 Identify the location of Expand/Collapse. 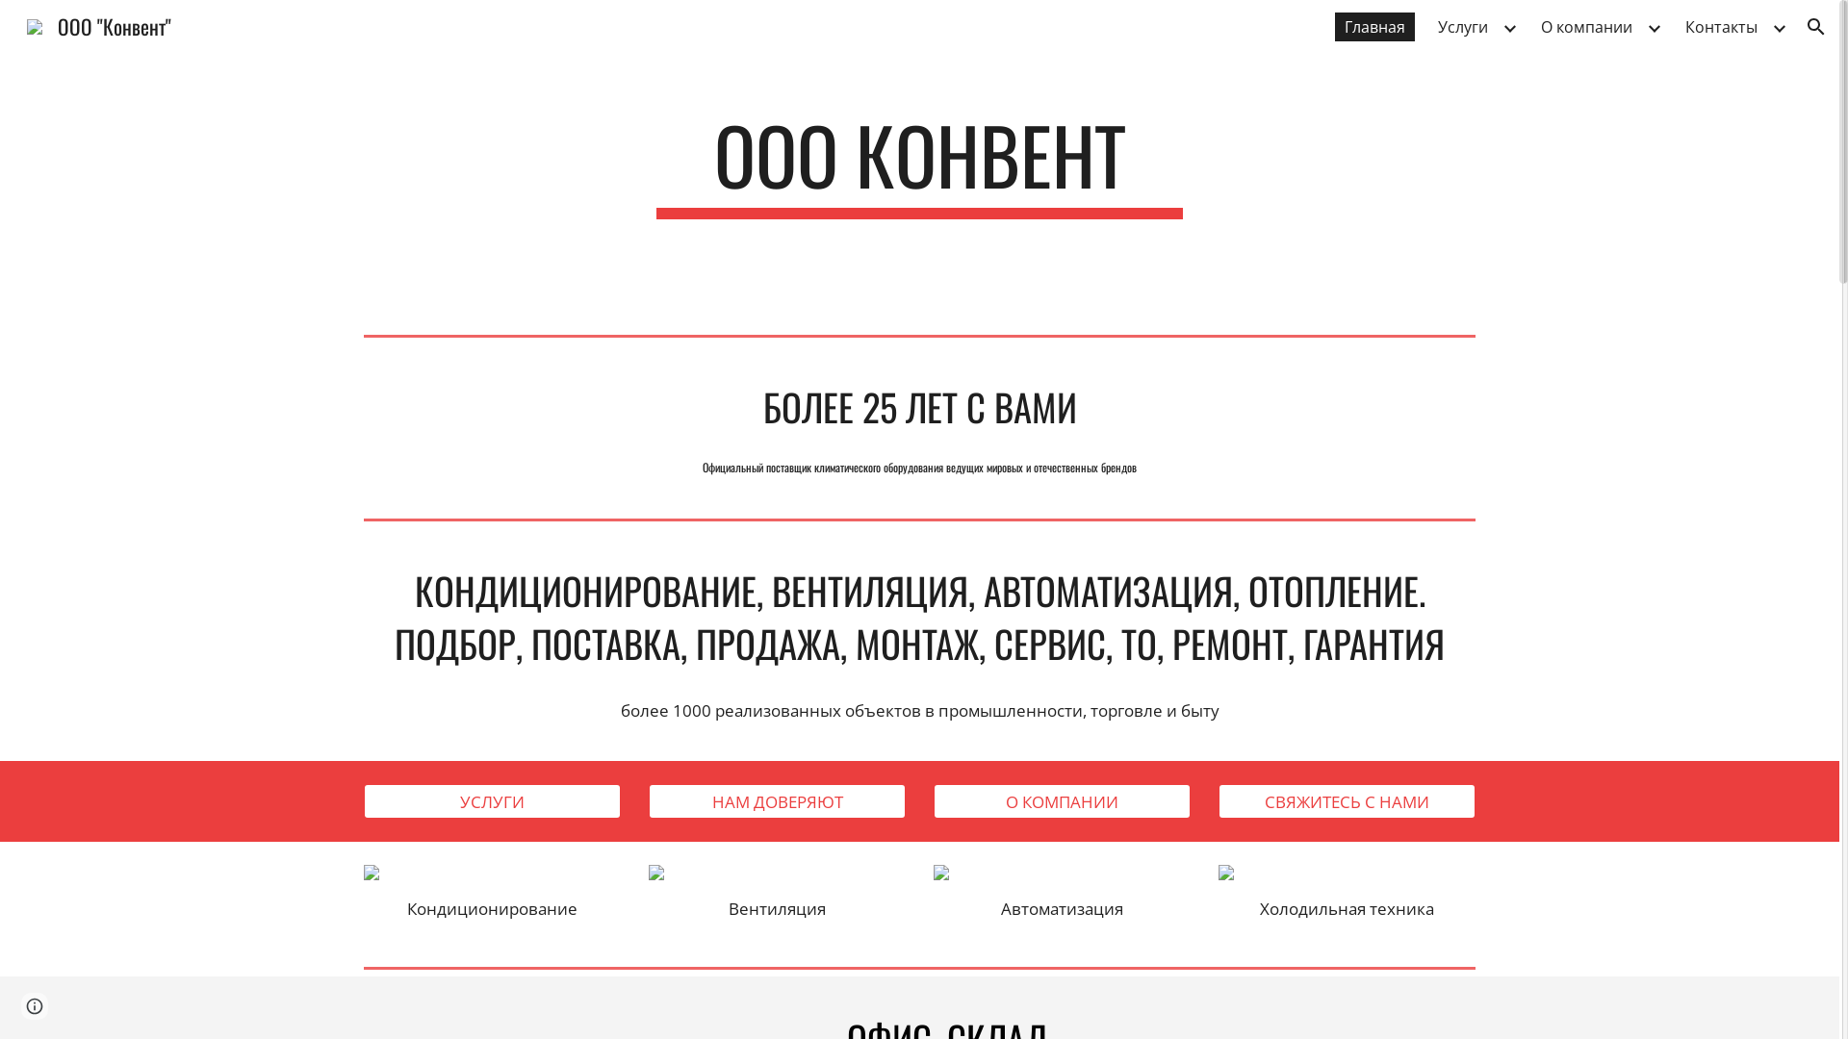
(1509, 27).